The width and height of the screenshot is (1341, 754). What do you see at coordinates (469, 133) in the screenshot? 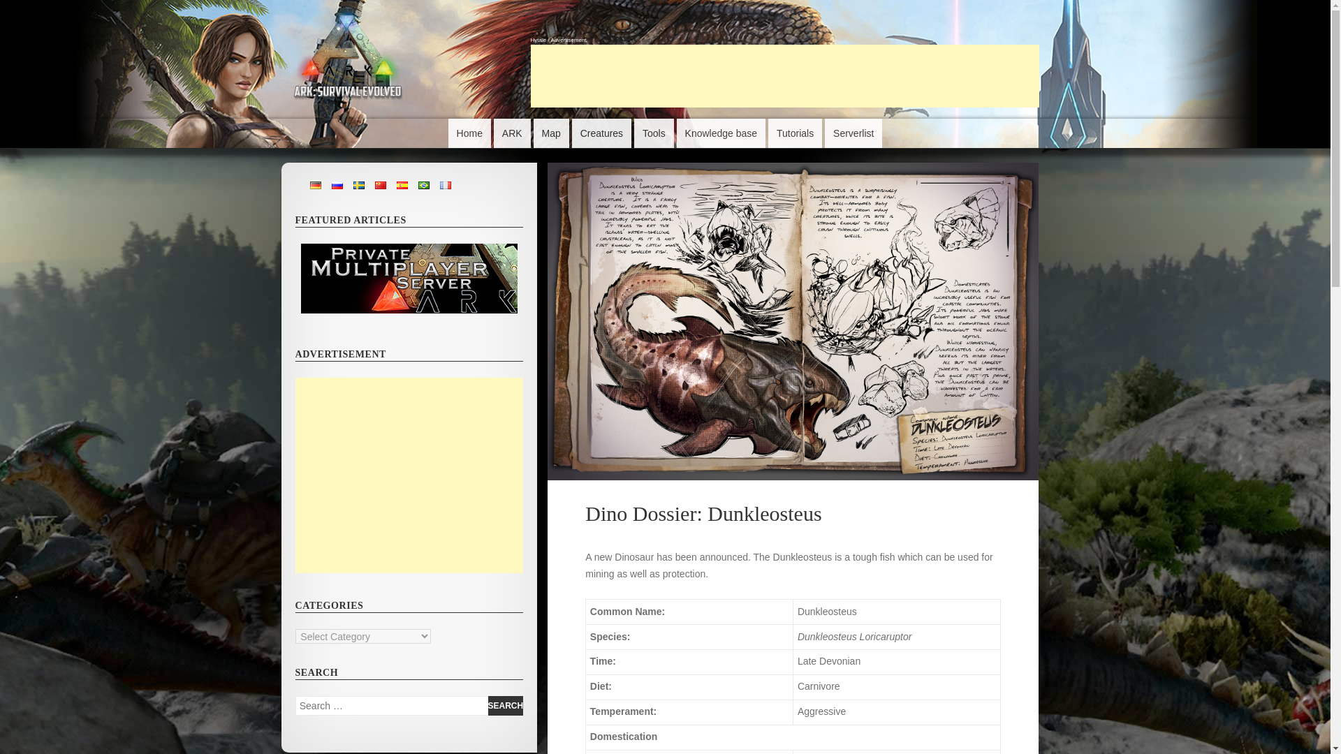
I see `Home` at bounding box center [469, 133].